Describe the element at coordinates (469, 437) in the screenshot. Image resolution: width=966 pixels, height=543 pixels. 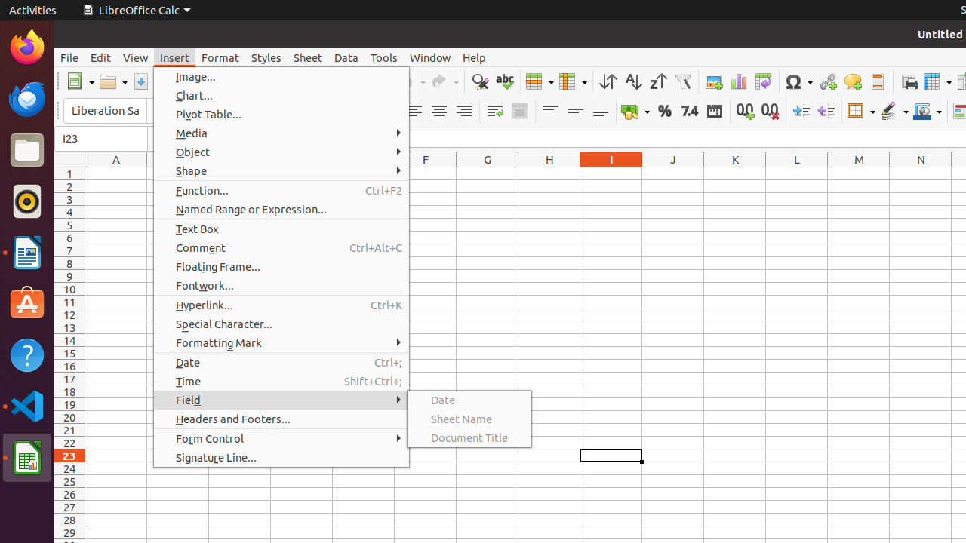
I see `Document Title` at that location.